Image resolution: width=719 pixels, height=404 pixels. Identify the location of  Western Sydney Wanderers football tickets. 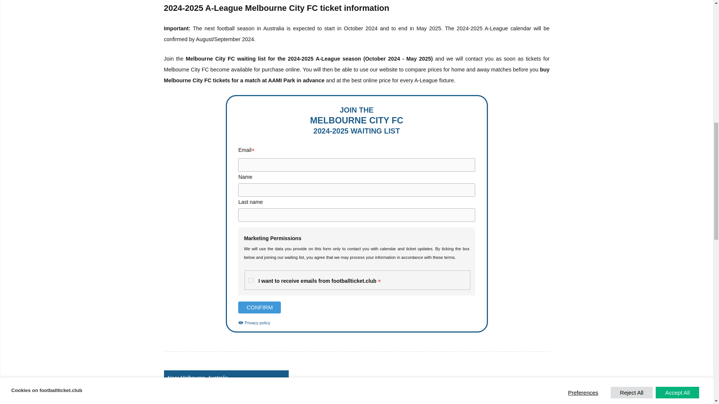
(226, 397).